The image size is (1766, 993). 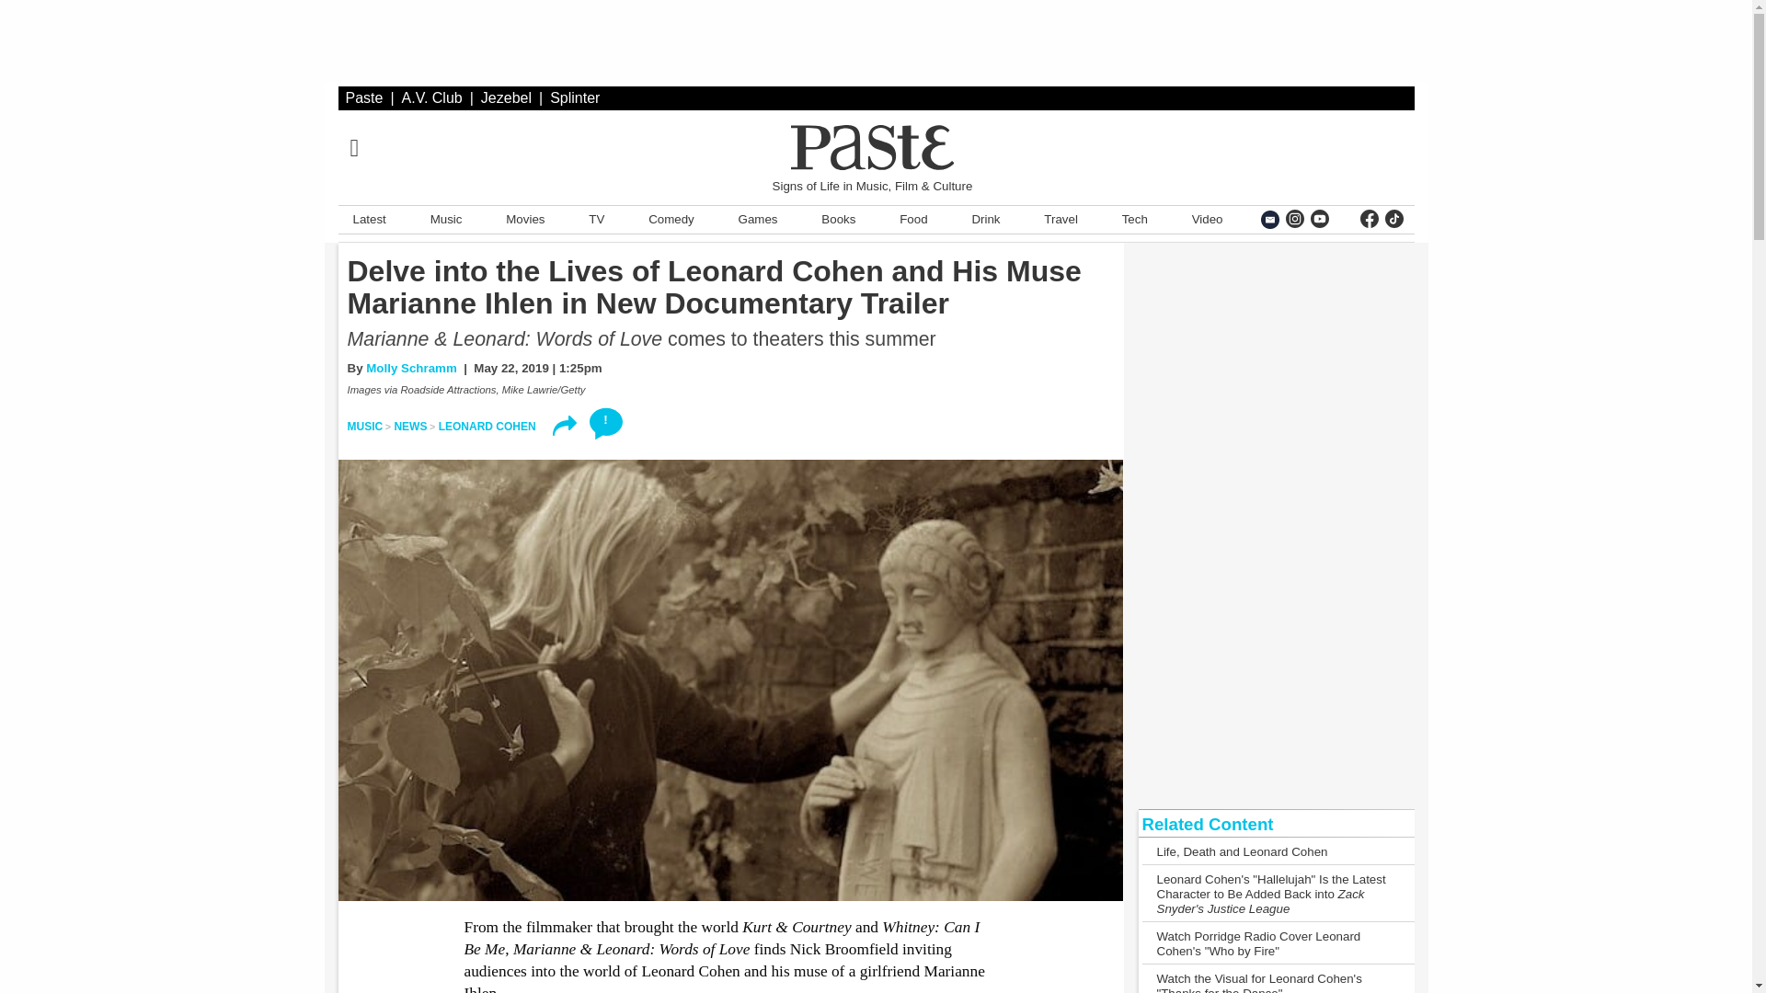 What do you see at coordinates (912, 219) in the screenshot?
I see `Food` at bounding box center [912, 219].